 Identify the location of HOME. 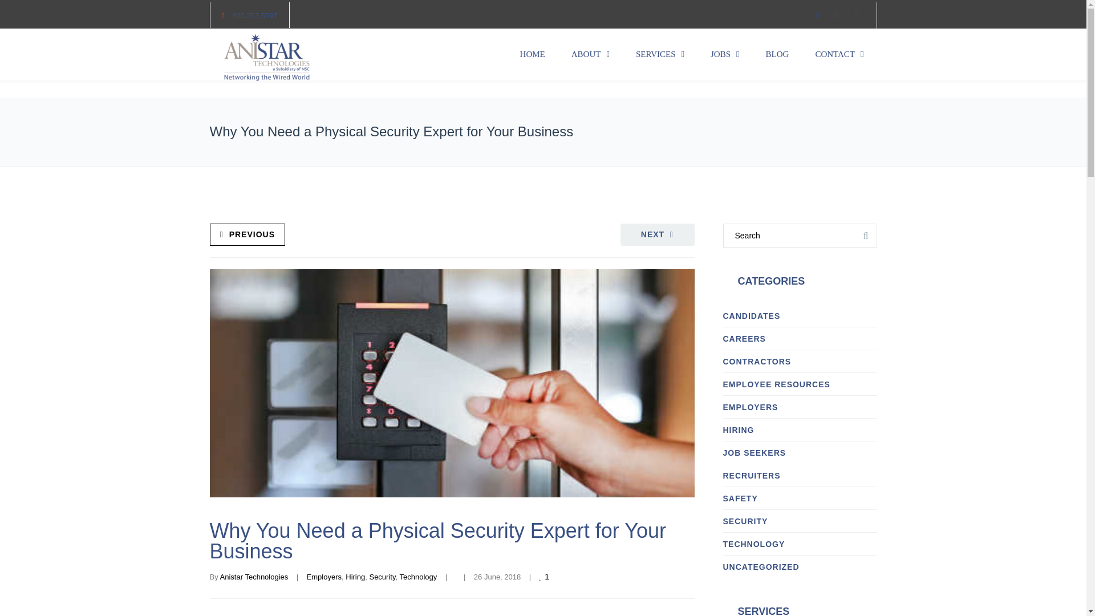
(533, 55).